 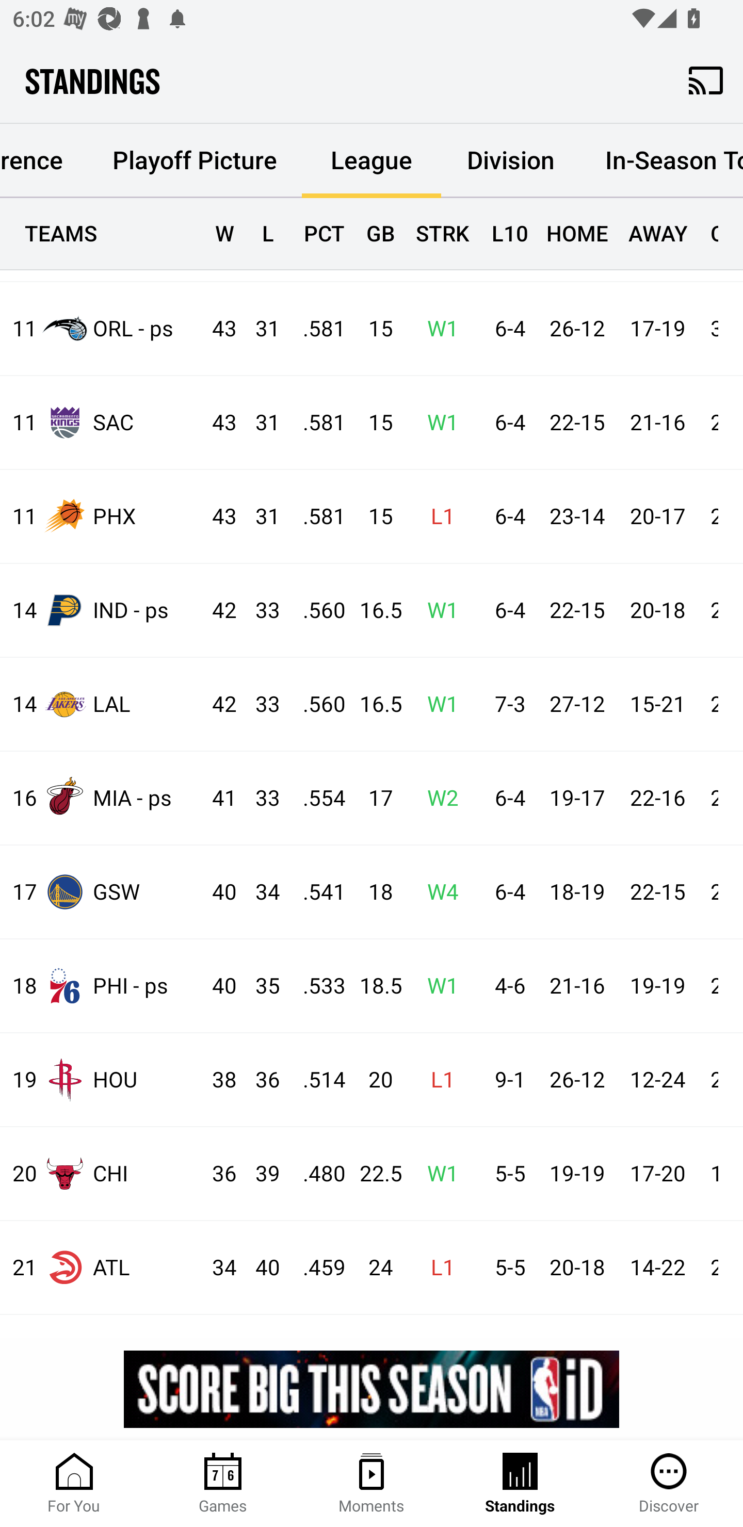 I want to click on 26-12, so click(x=577, y=1080).